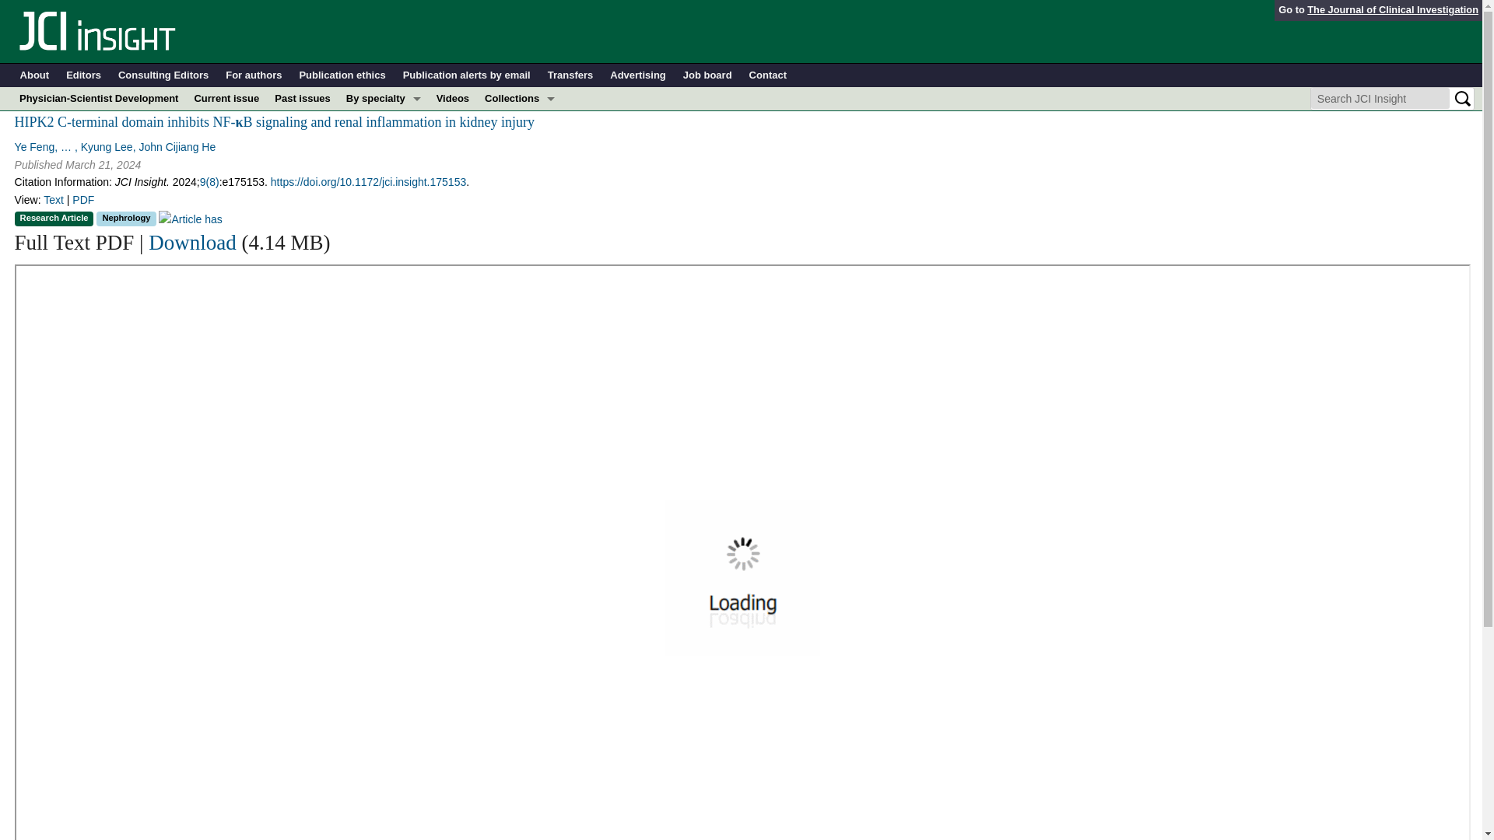 The image size is (1494, 840). What do you see at coordinates (520, 215) in the screenshot?
I see `Perspectives` at bounding box center [520, 215].